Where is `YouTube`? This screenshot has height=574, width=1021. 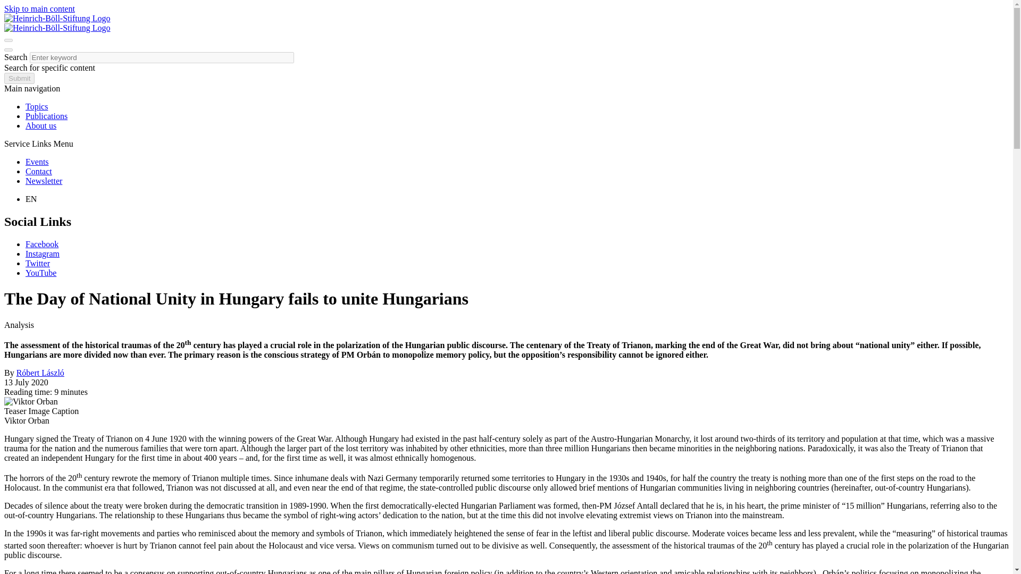 YouTube is located at coordinates (40, 273).